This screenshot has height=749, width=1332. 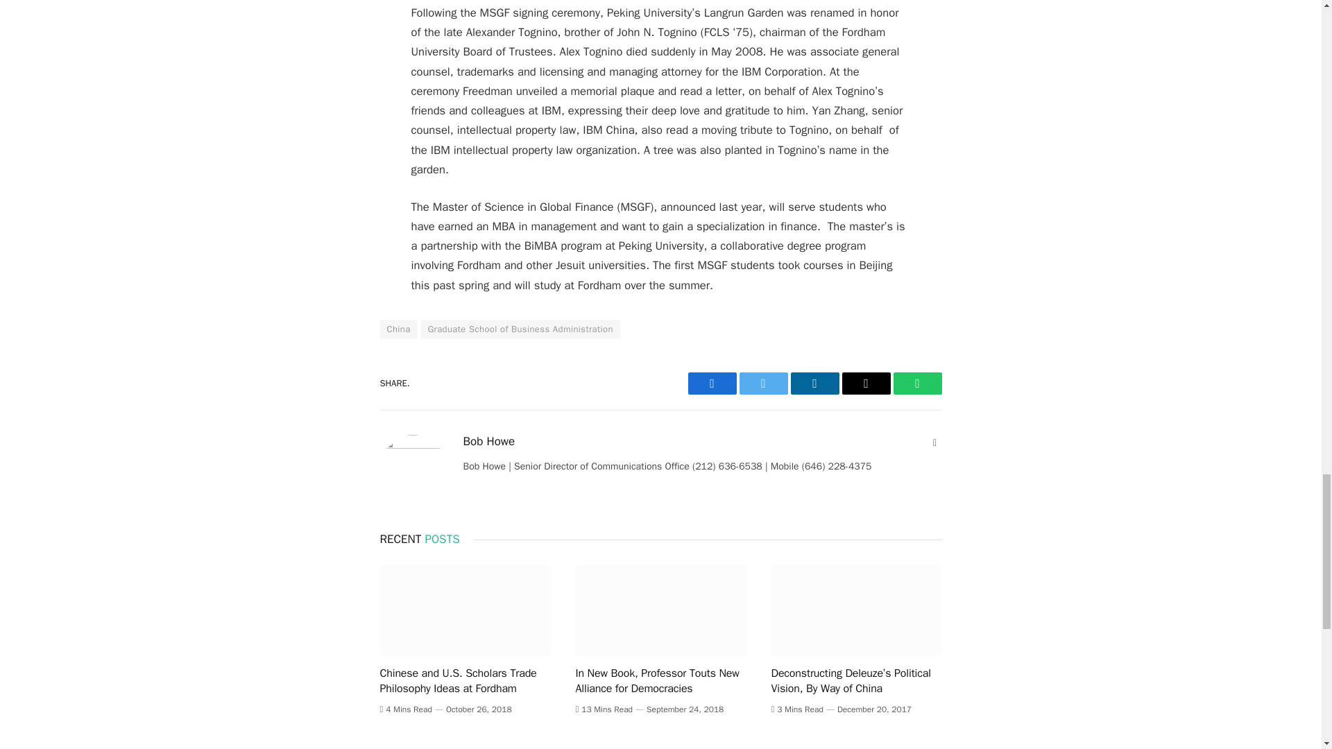 I want to click on Share on WhatsApp, so click(x=917, y=383).